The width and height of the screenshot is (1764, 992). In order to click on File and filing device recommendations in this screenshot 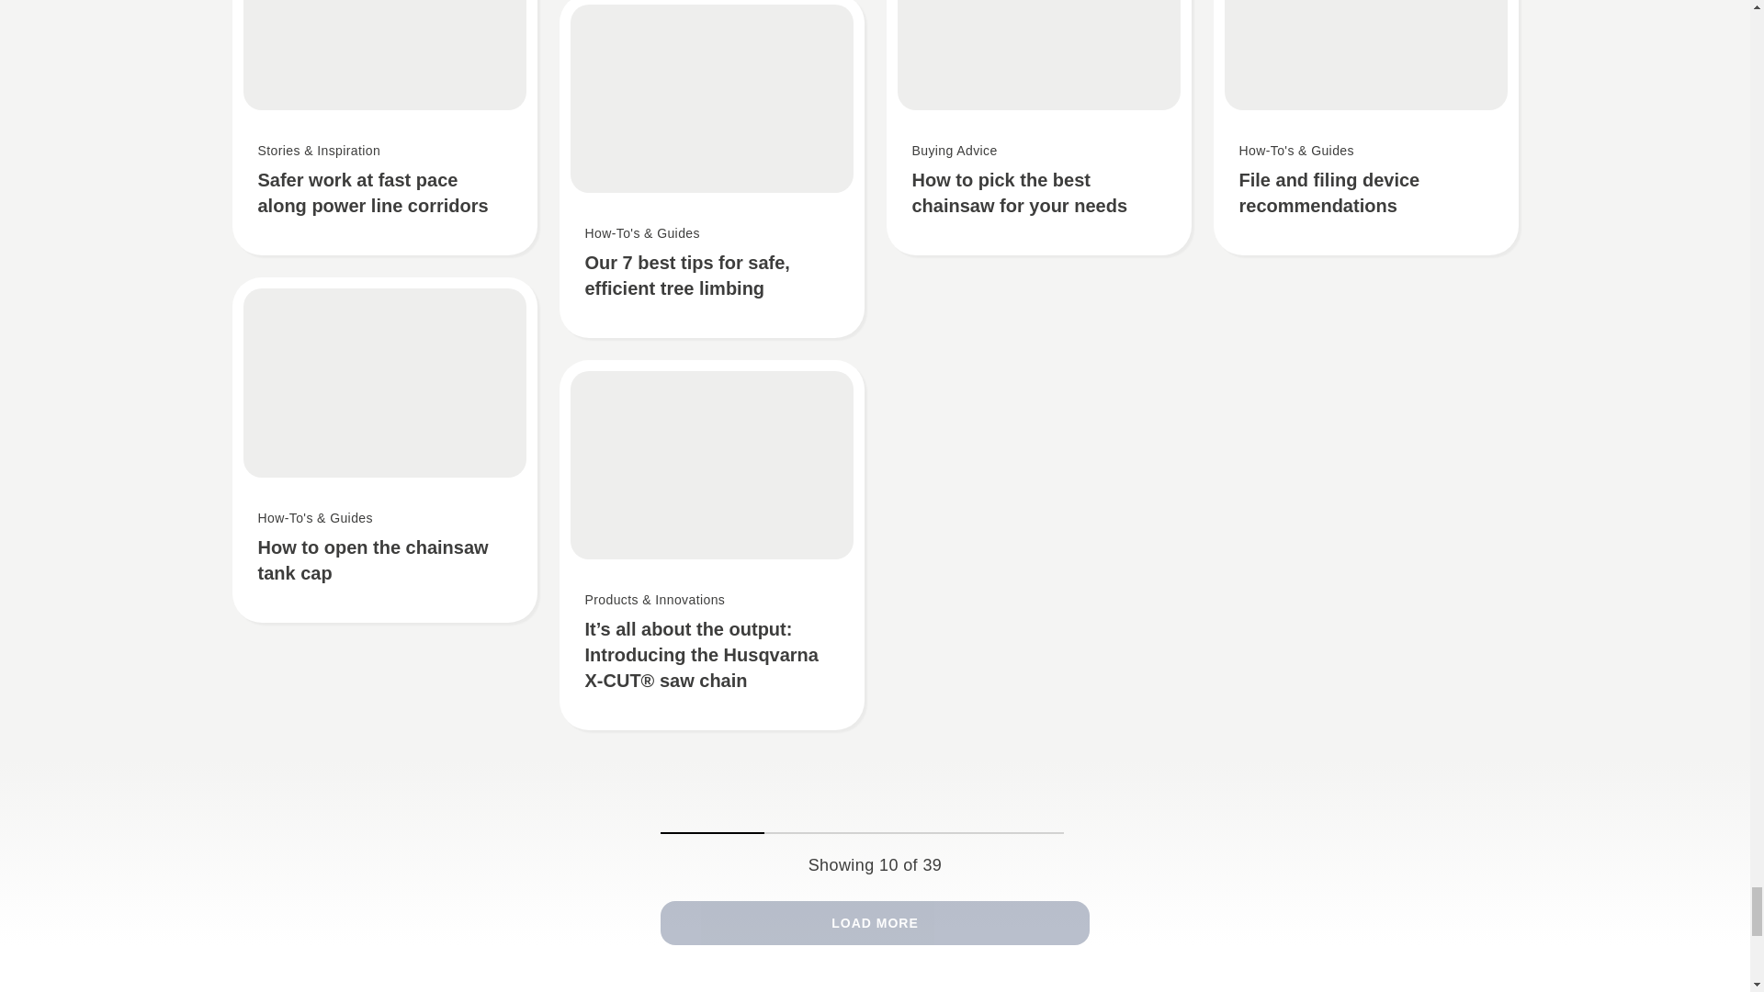, I will do `click(1365, 127)`.